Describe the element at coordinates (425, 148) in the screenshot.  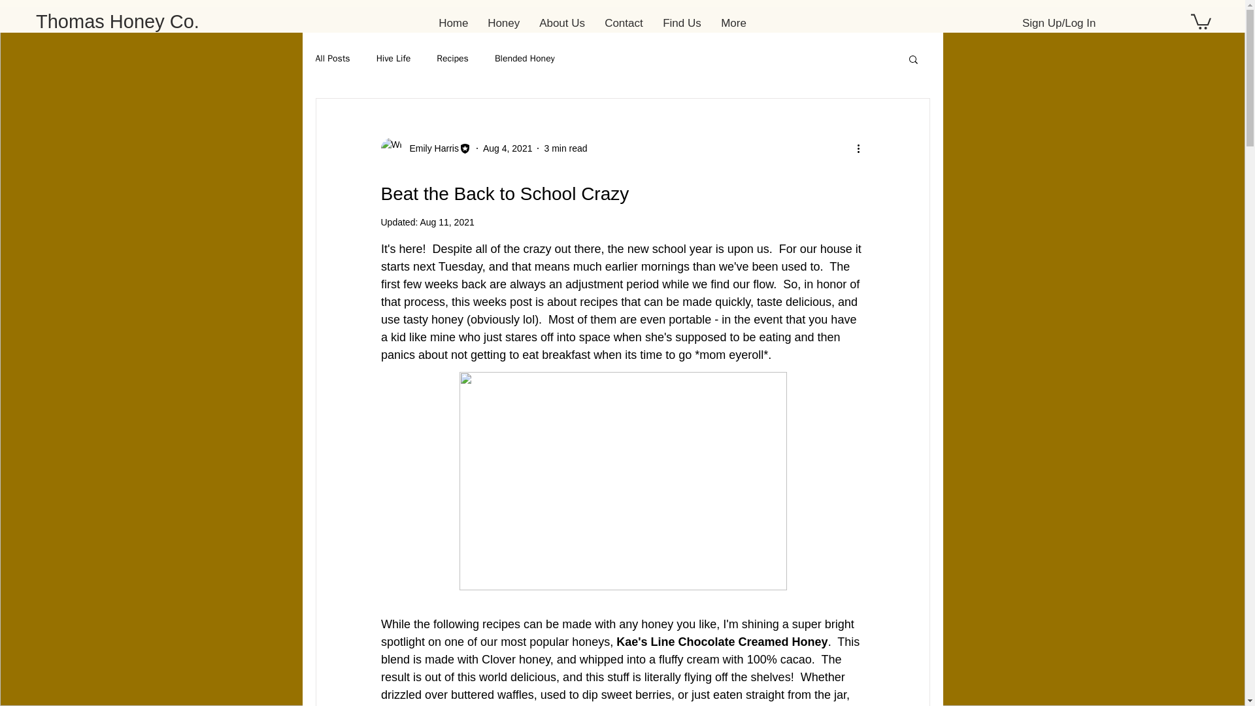
I see `Emily Harris` at that location.